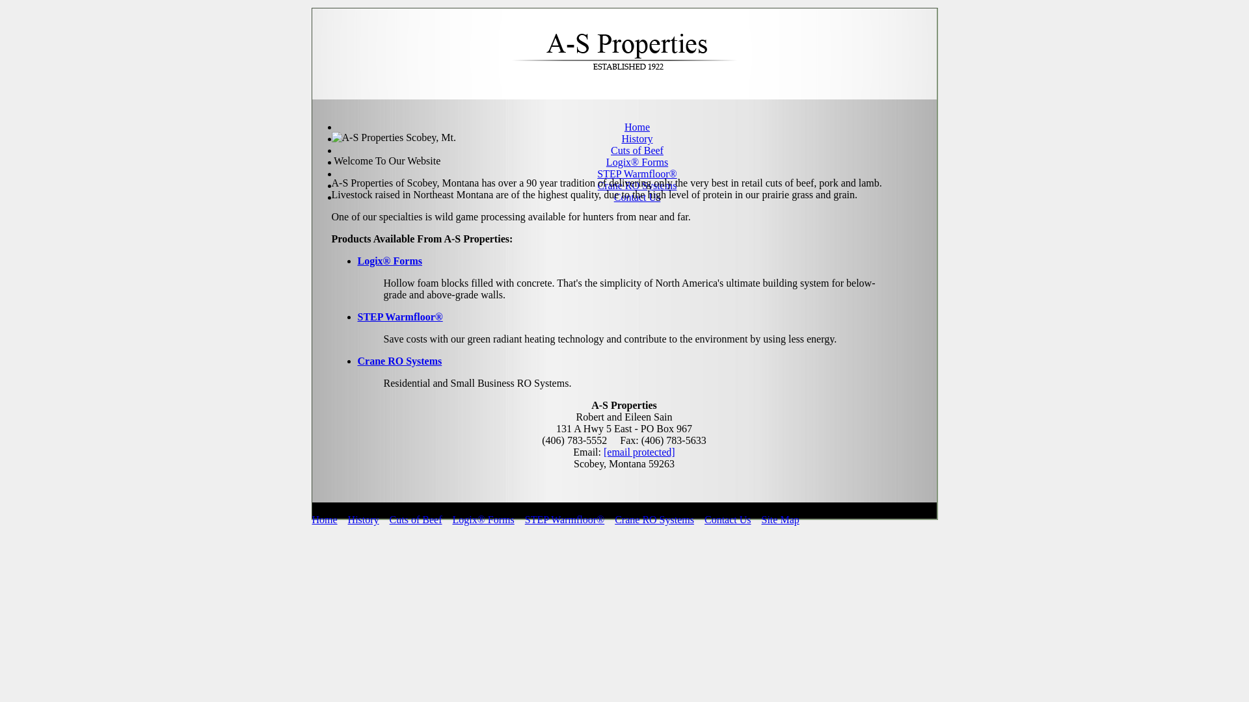 Image resolution: width=1249 pixels, height=702 pixels. What do you see at coordinates (416, 520) in the screenshot?
I see `Cuts of Beef` at bounding box center [416, 520].